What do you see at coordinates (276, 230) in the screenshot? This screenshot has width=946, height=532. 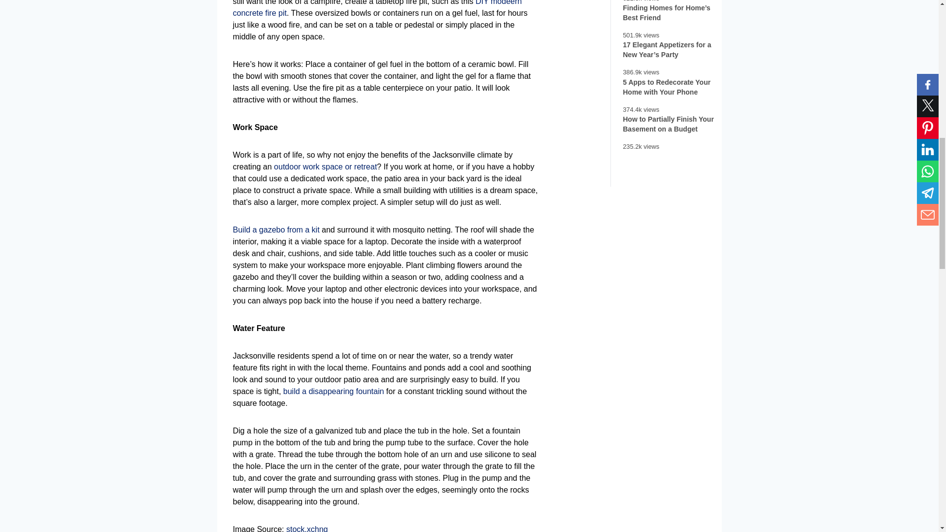 I see `Build a gazebo from a kit` at bounding box center [276, 230].